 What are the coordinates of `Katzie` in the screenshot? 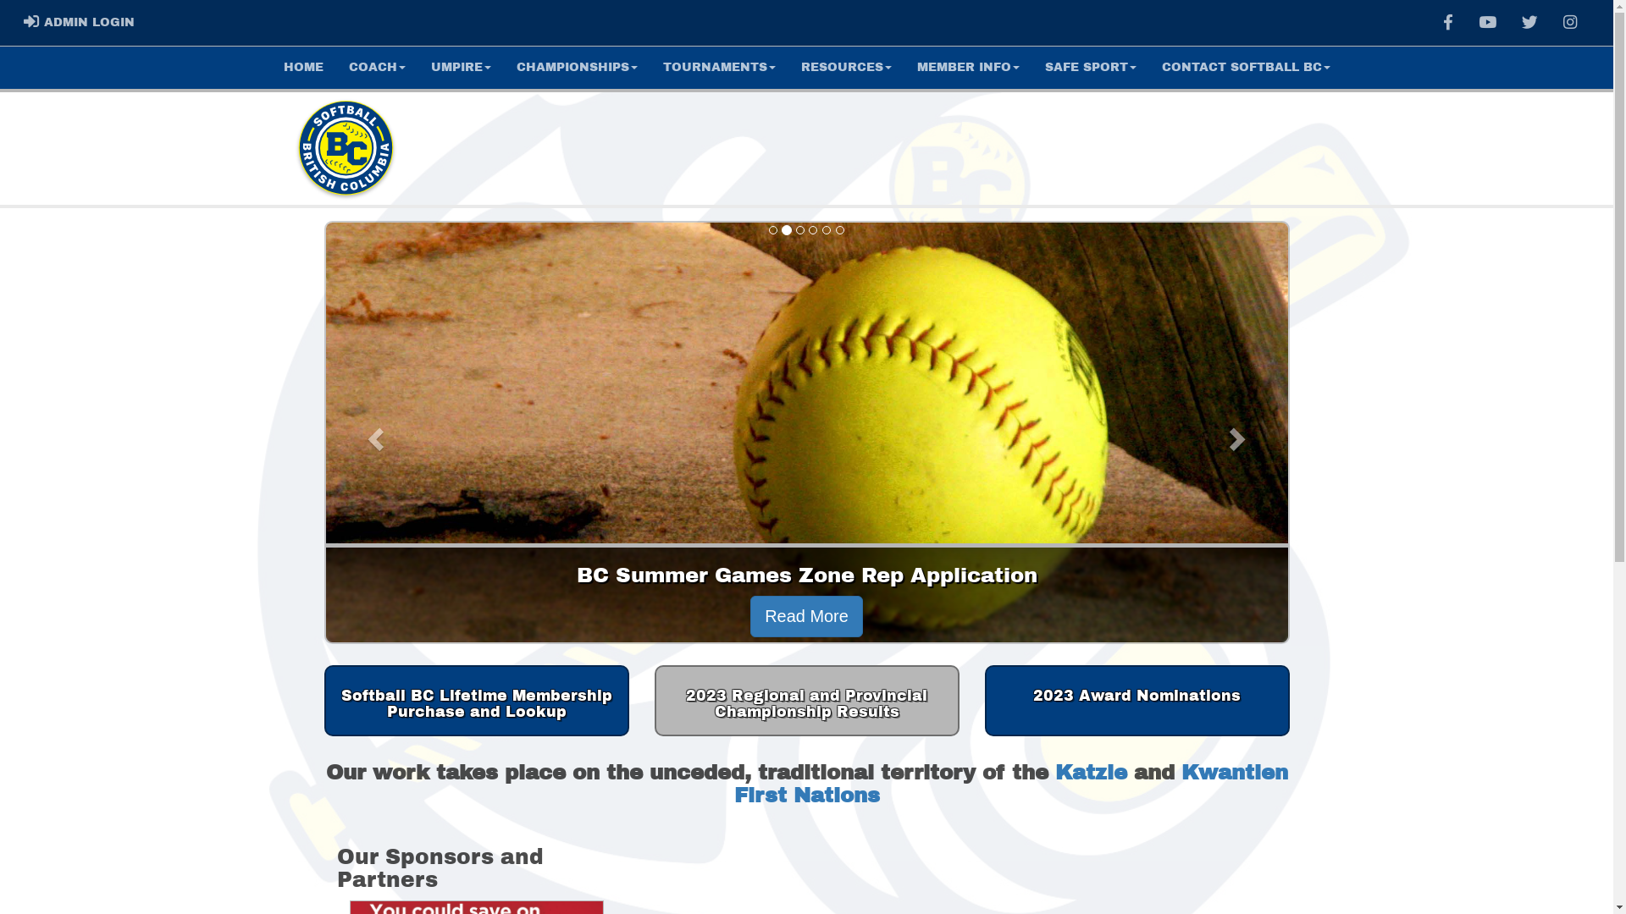 It's located at (1091, 773).